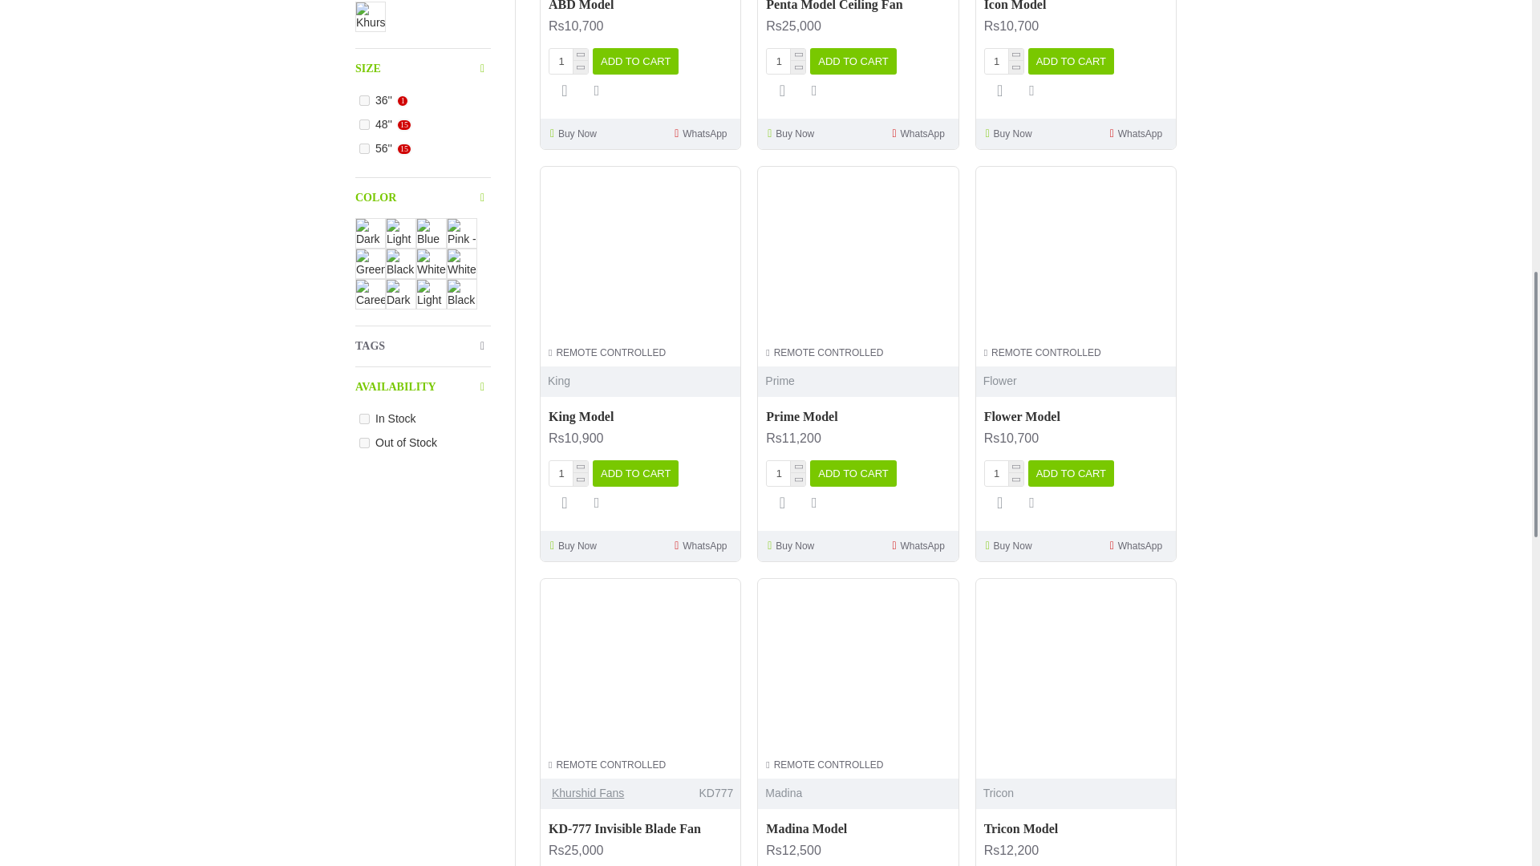  Describe the element at coordinates (364, 149) in the screenshot. I see `47` at that location.